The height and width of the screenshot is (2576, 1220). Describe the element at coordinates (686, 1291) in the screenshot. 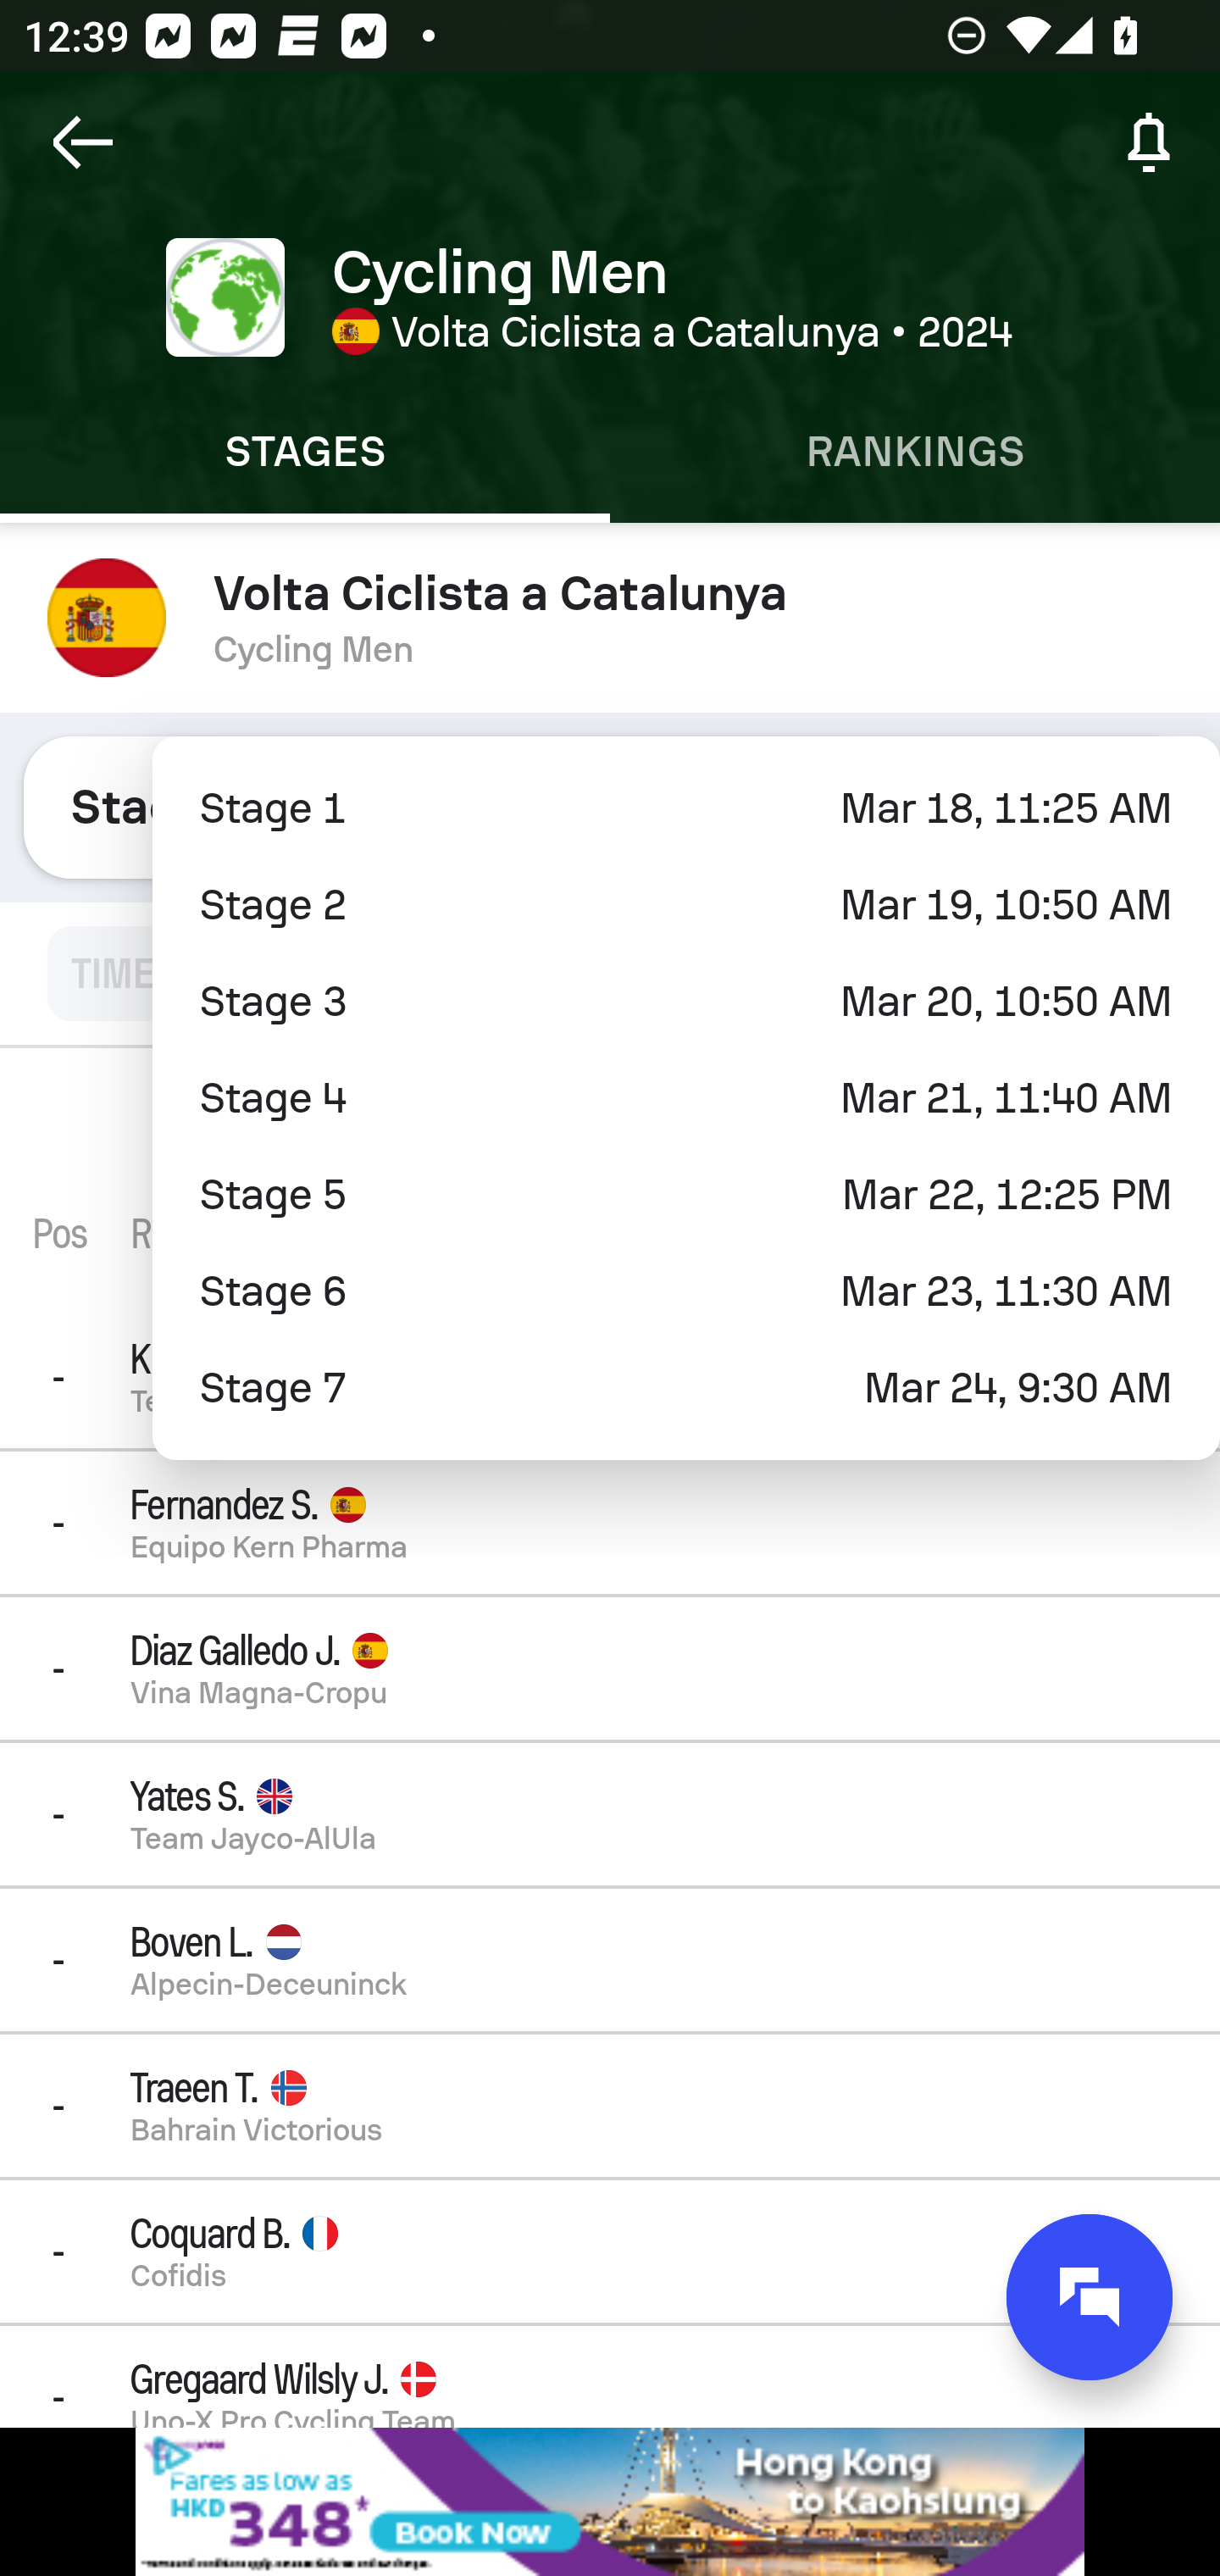

I see `Stage 6 Mar 23, 11:30 AM` at that location.